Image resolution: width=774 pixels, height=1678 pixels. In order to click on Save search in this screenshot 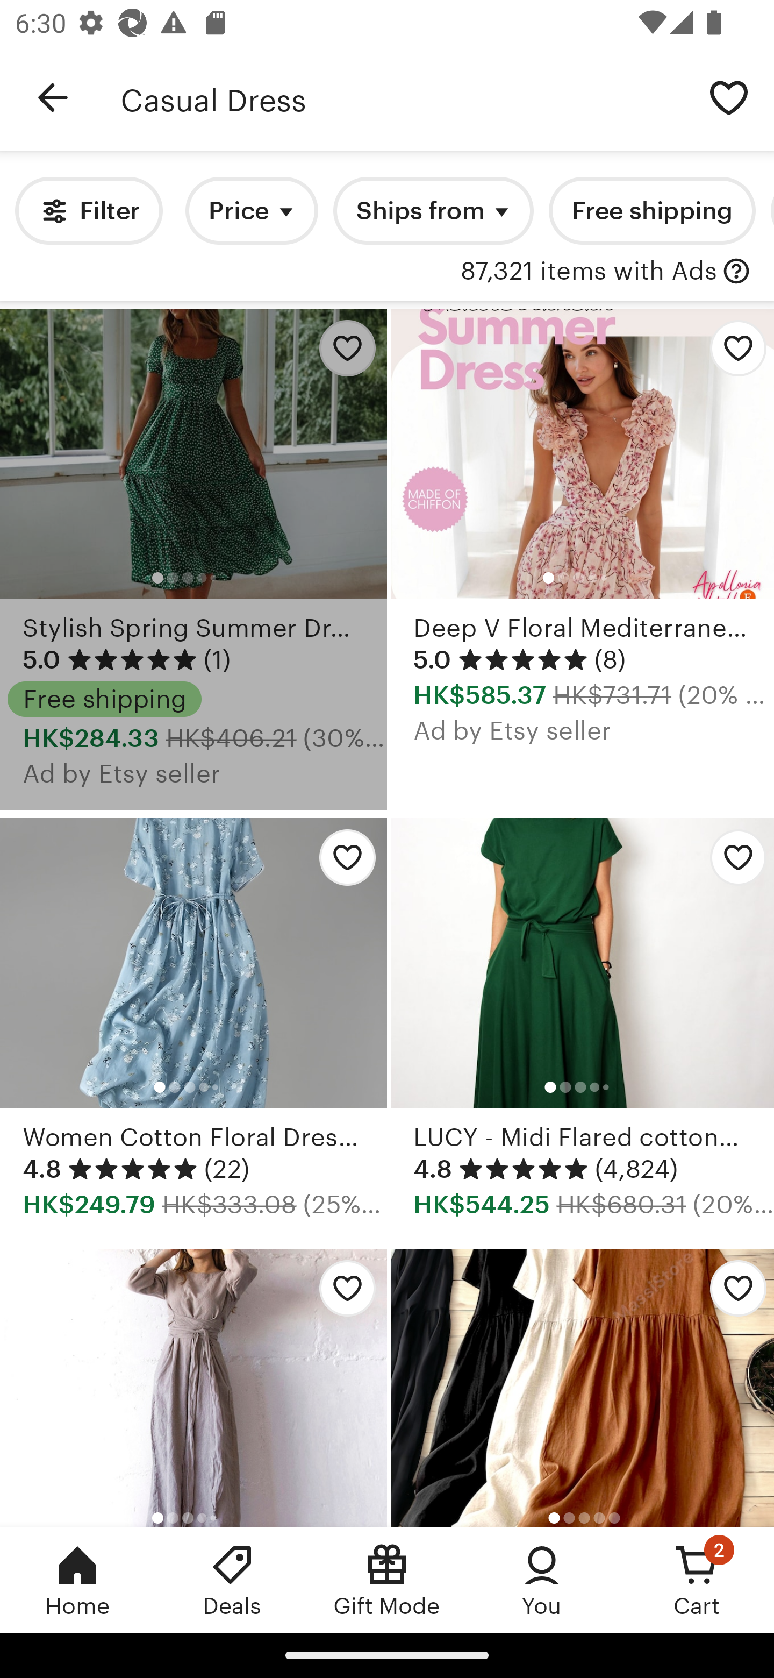, I will do `click(729, 97)`.